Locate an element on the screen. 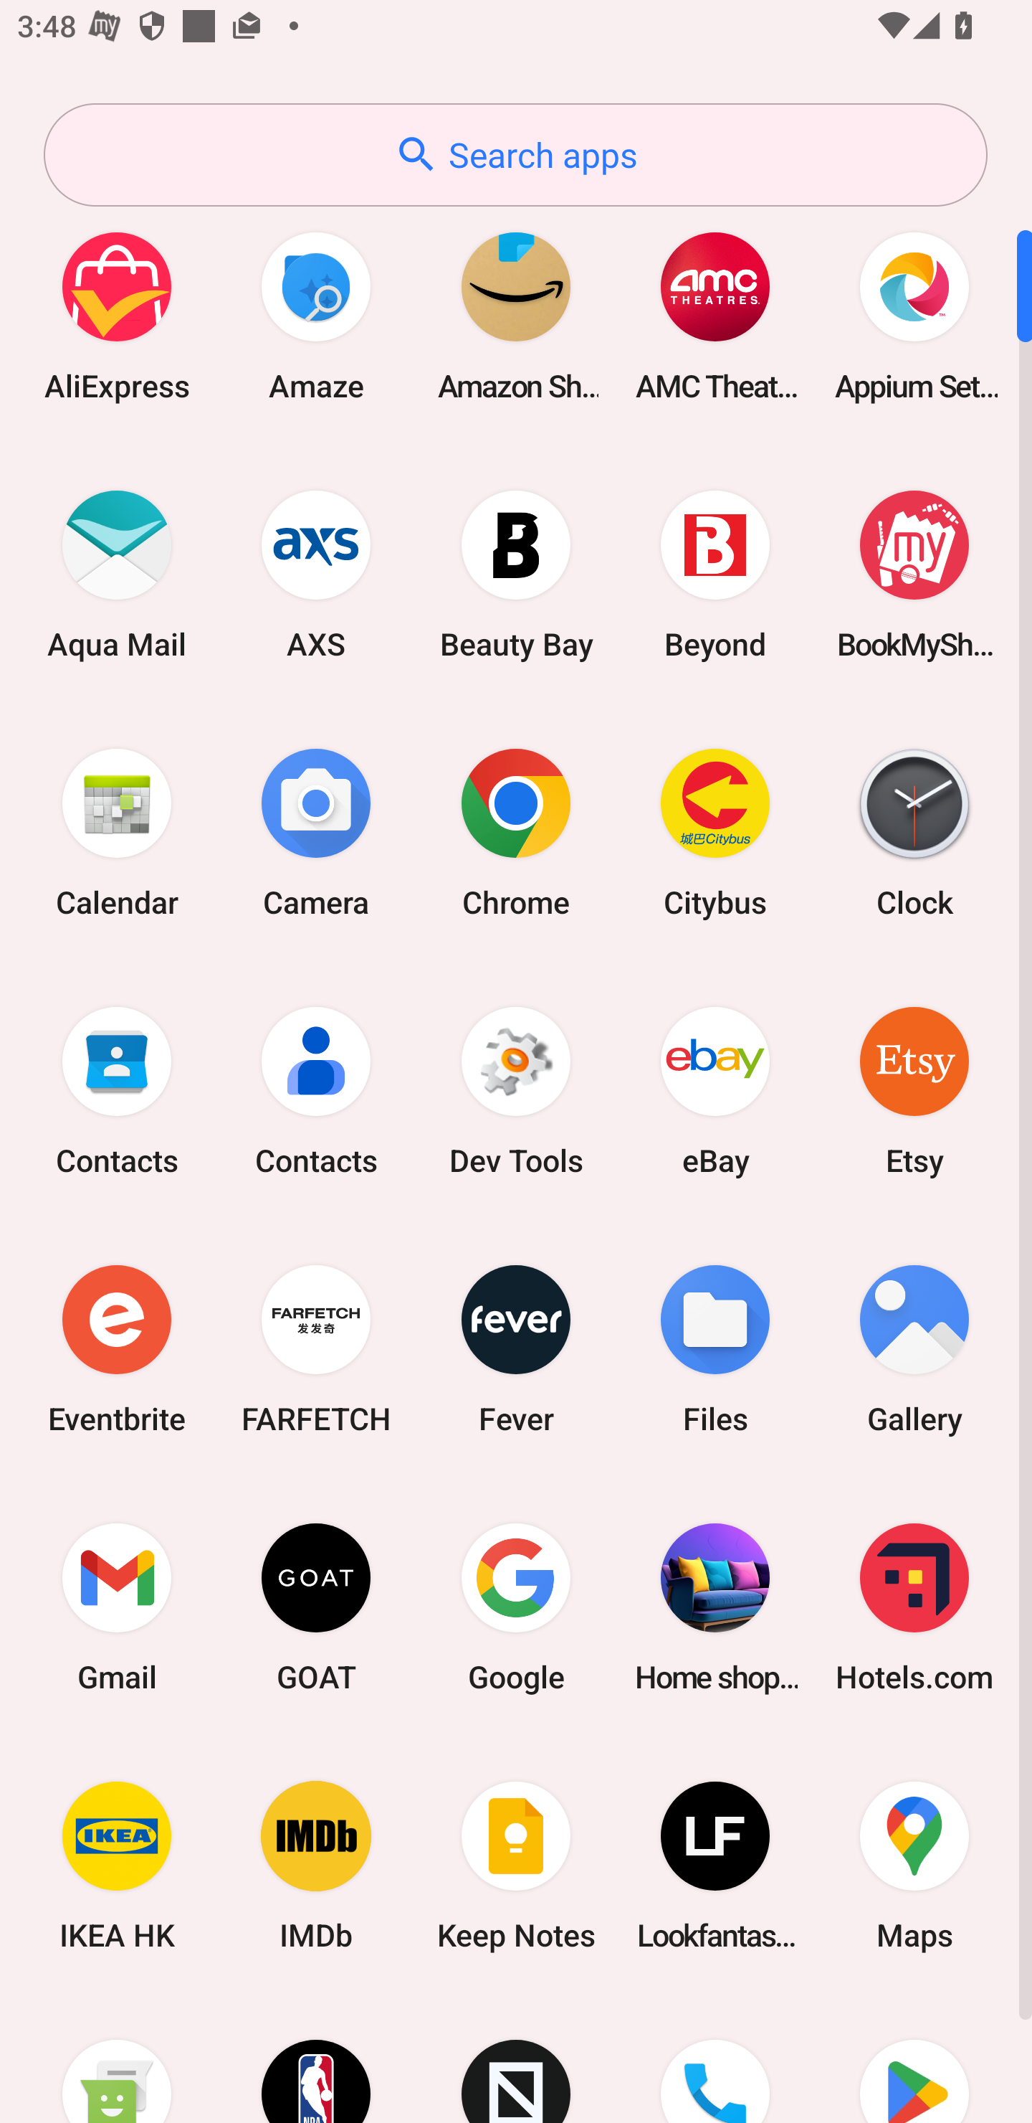 The height and width of the screenshot is (2123, 1032). Eventbrite is located at coordinates (117, 1348).